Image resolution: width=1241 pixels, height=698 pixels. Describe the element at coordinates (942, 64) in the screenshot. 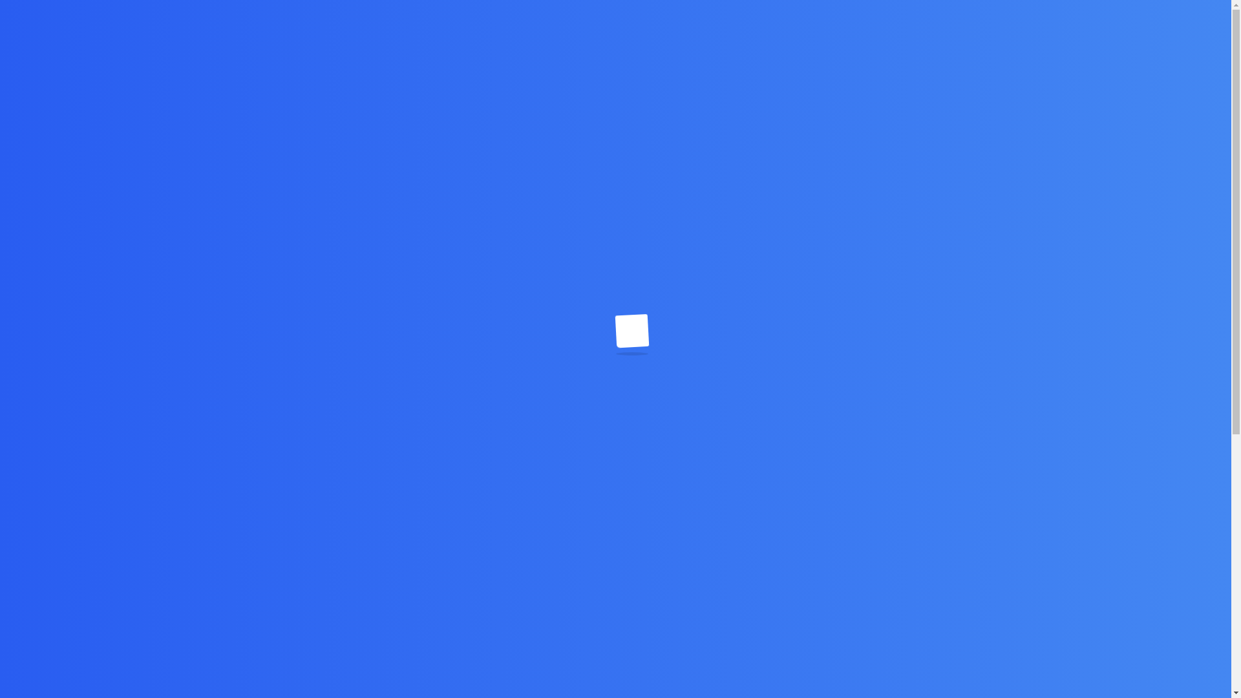

I see `Get In Touch` at that location.